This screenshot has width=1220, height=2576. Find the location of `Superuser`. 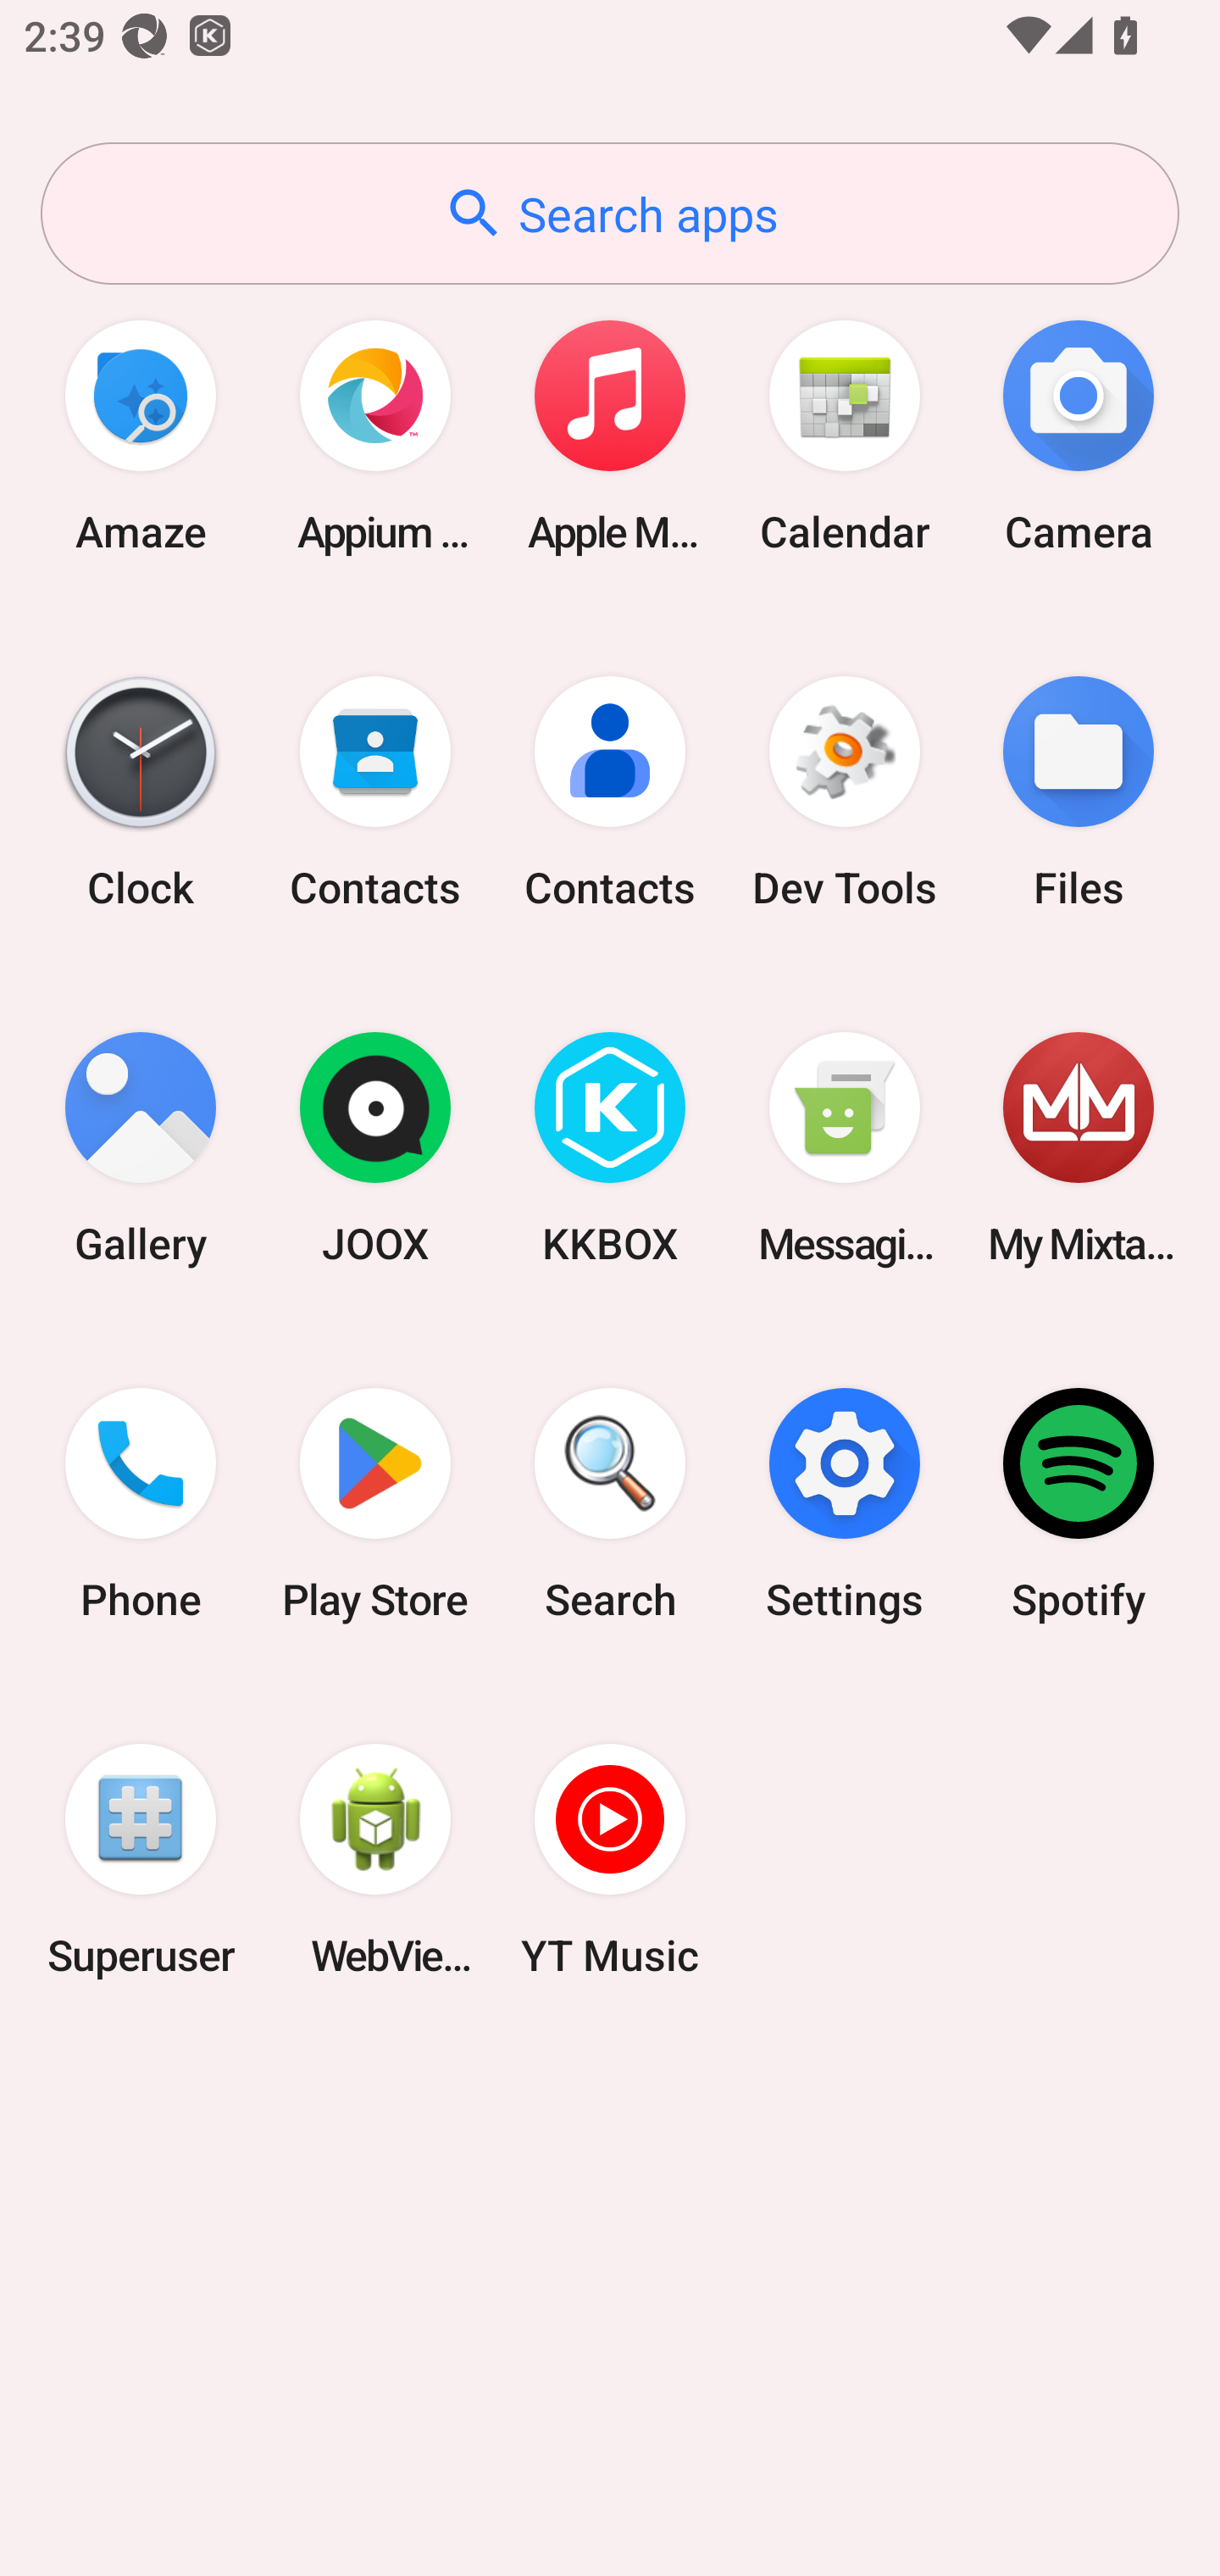

Superuser is located at coordinates (141, 1859).